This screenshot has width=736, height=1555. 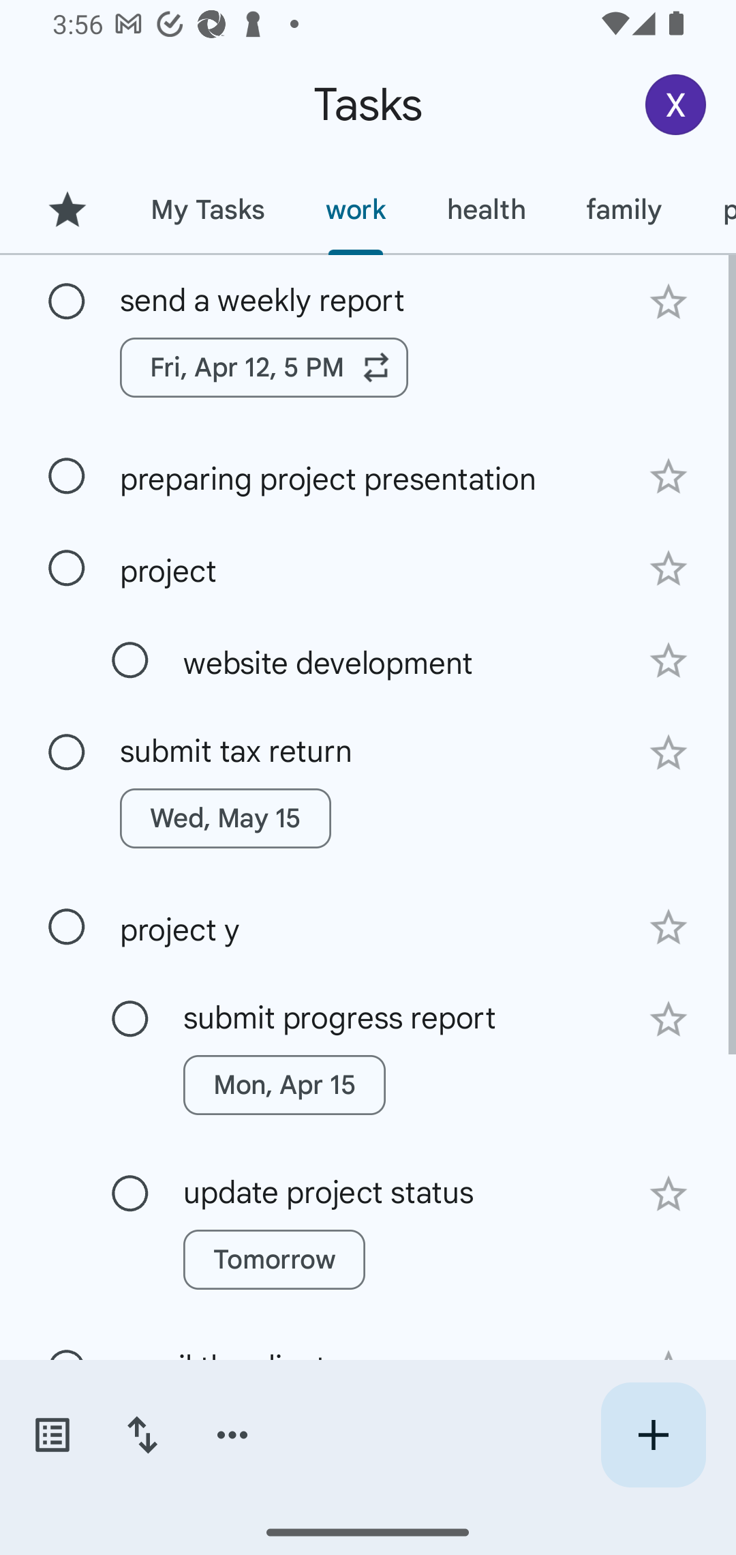 I want to click on Add star, so click(x=668, y=477).